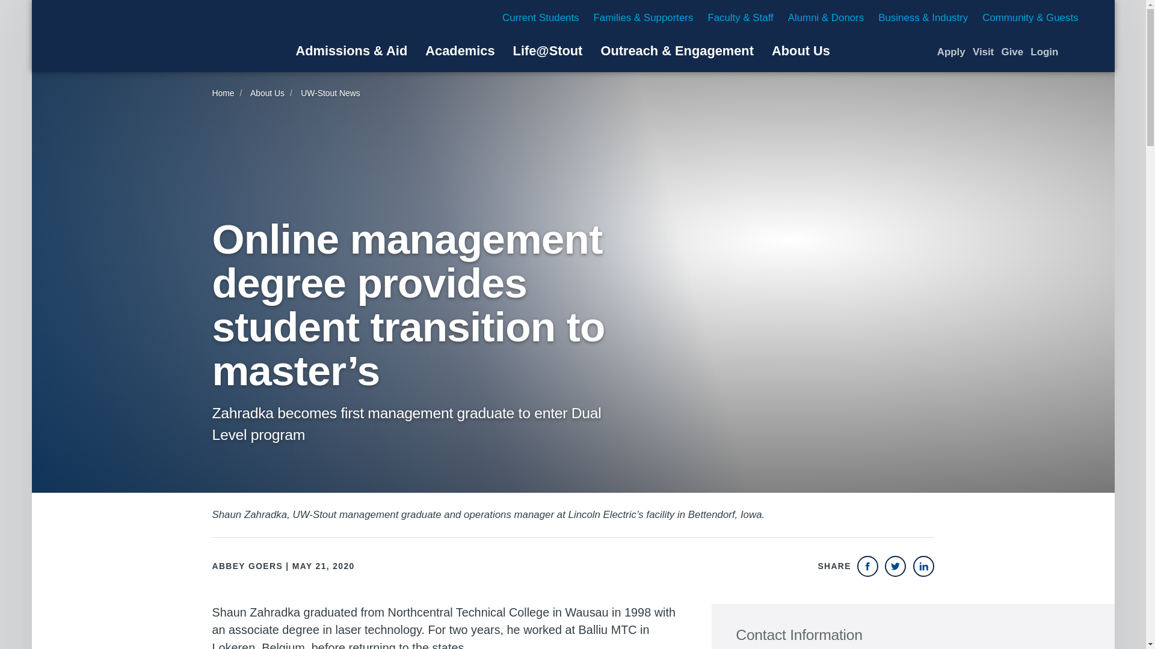 Image resolution: width=1155 pixels, height=649 pixels. What do you see at coordinates (1044, 52) in the screenshot?
I see `Common Logins for UW-Stout` at bounding box center [1044, 52].